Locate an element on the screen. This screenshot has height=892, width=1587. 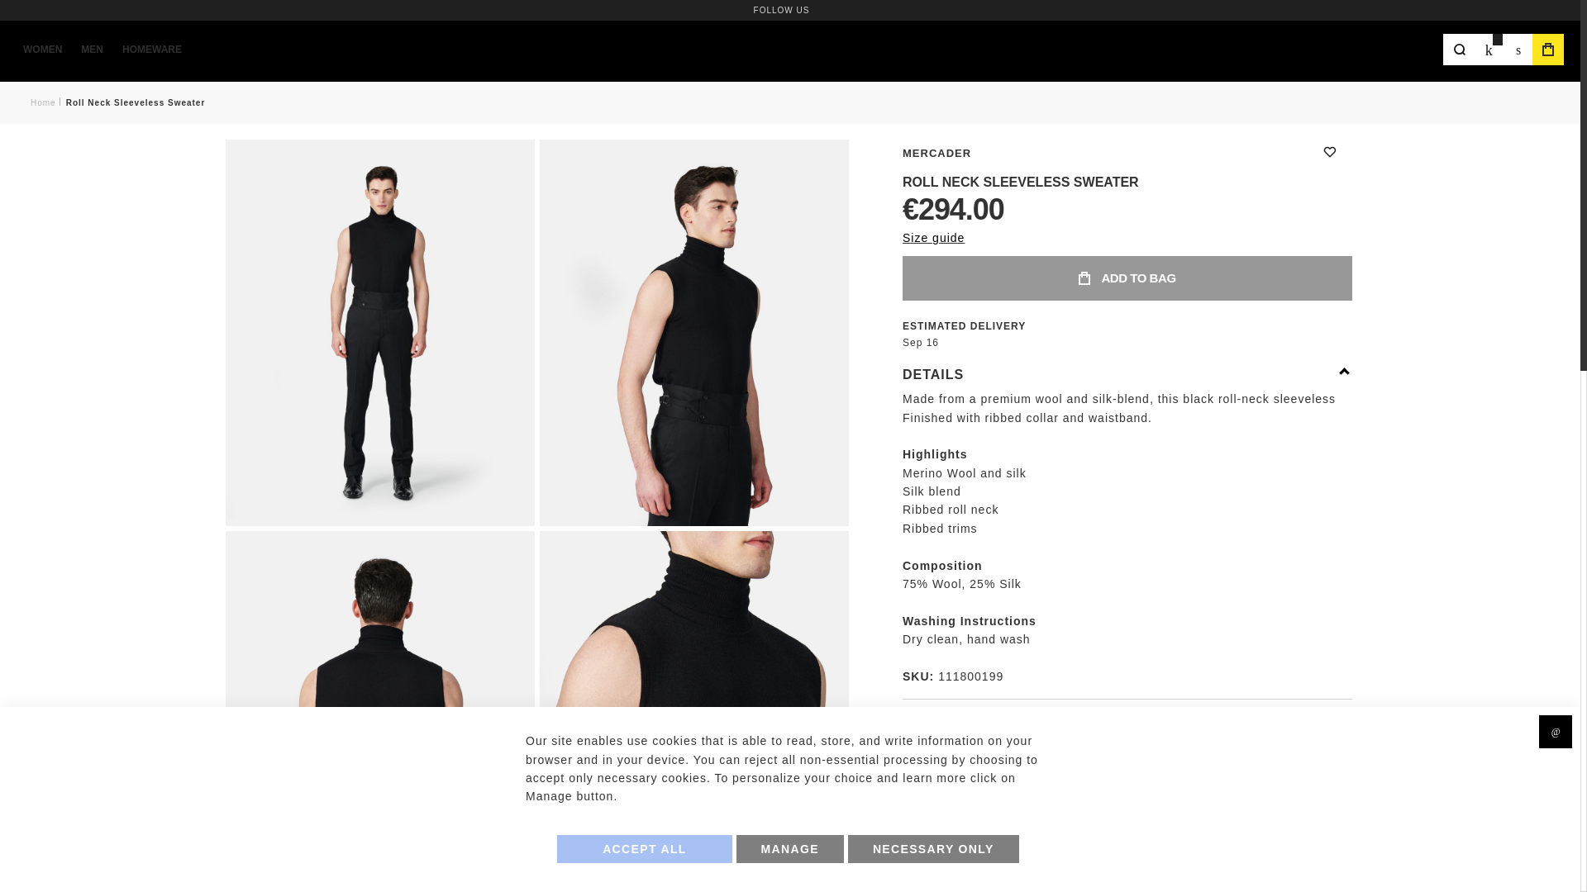
FOLLOW US is located at coordinates (782, 8).